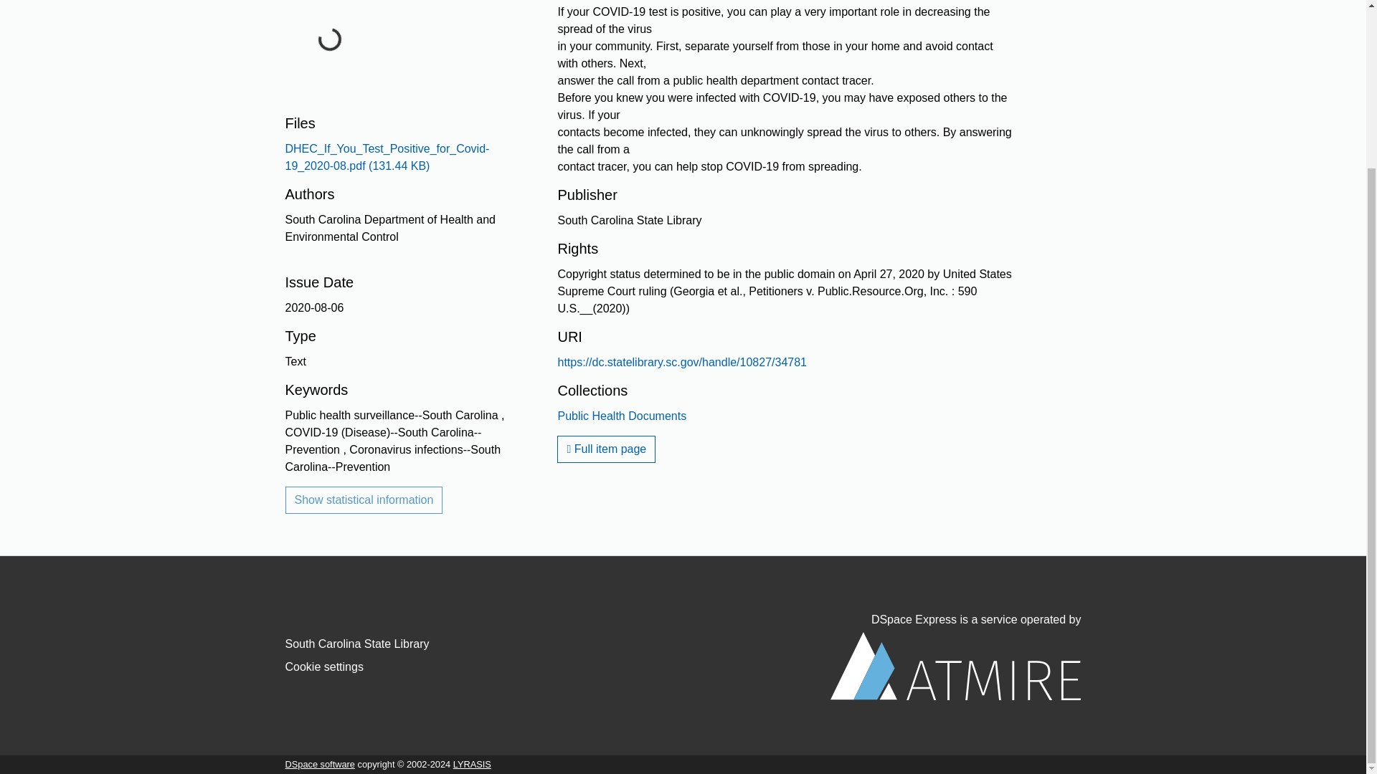  Describe the element at coordinates (324, 666) in the screenshot. I see `Cookie settings` at that location.